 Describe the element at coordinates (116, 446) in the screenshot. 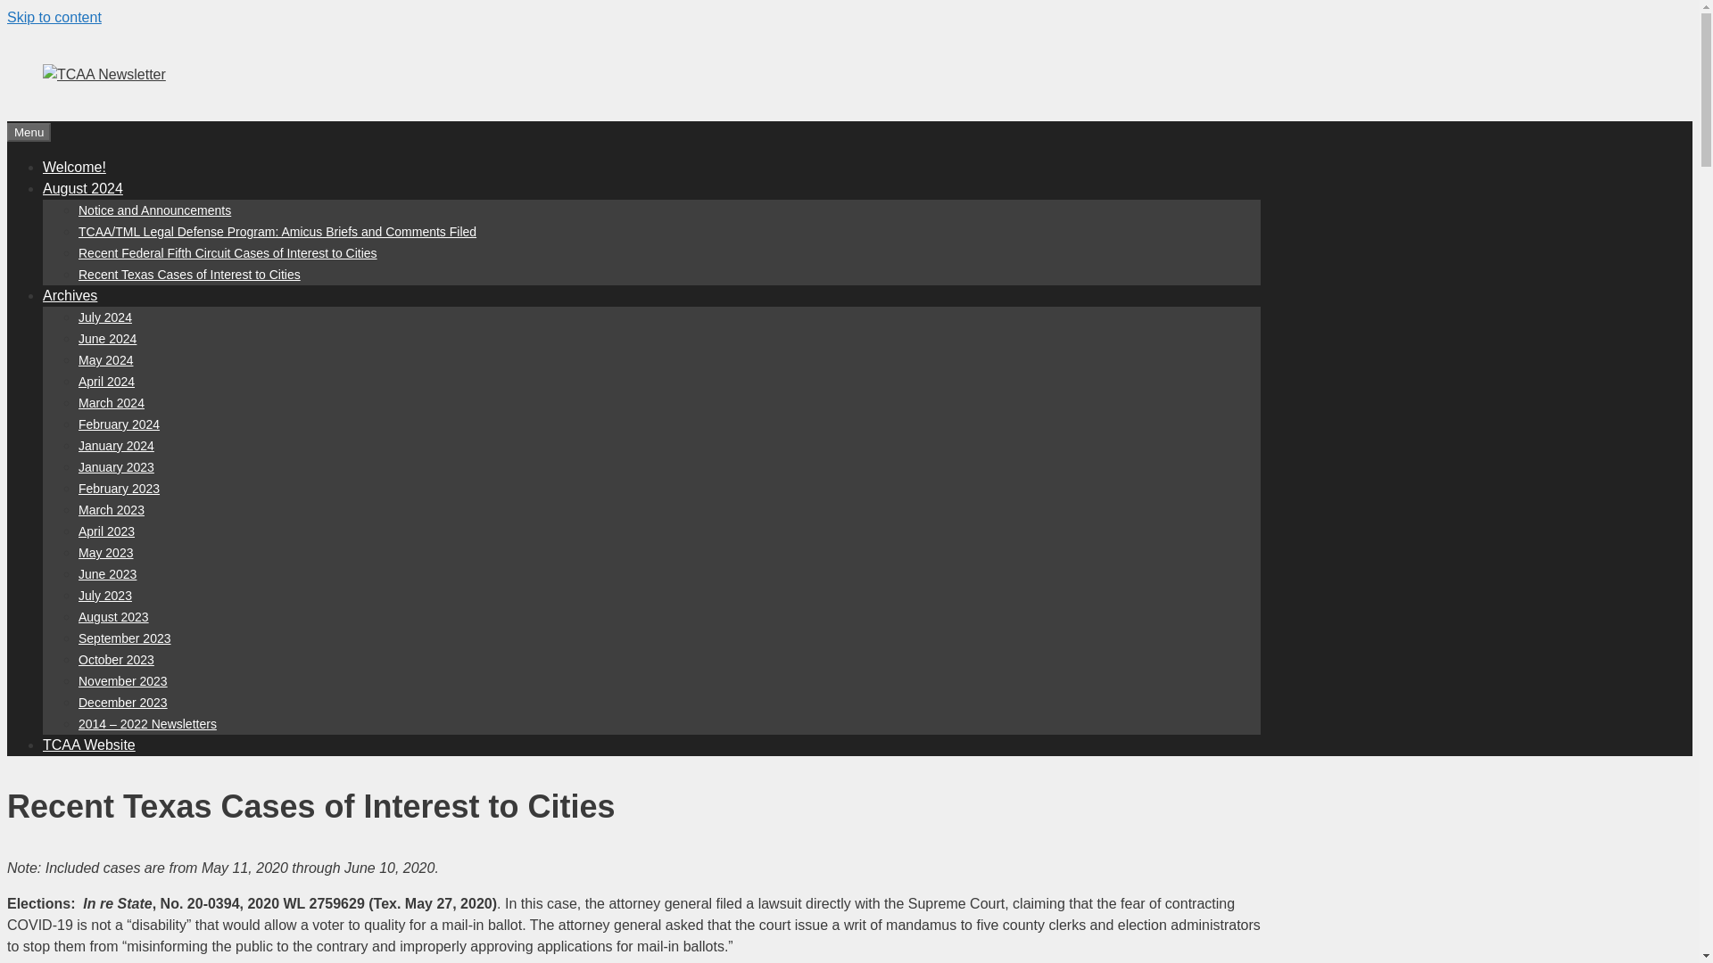

I see `January 2024` at that location.